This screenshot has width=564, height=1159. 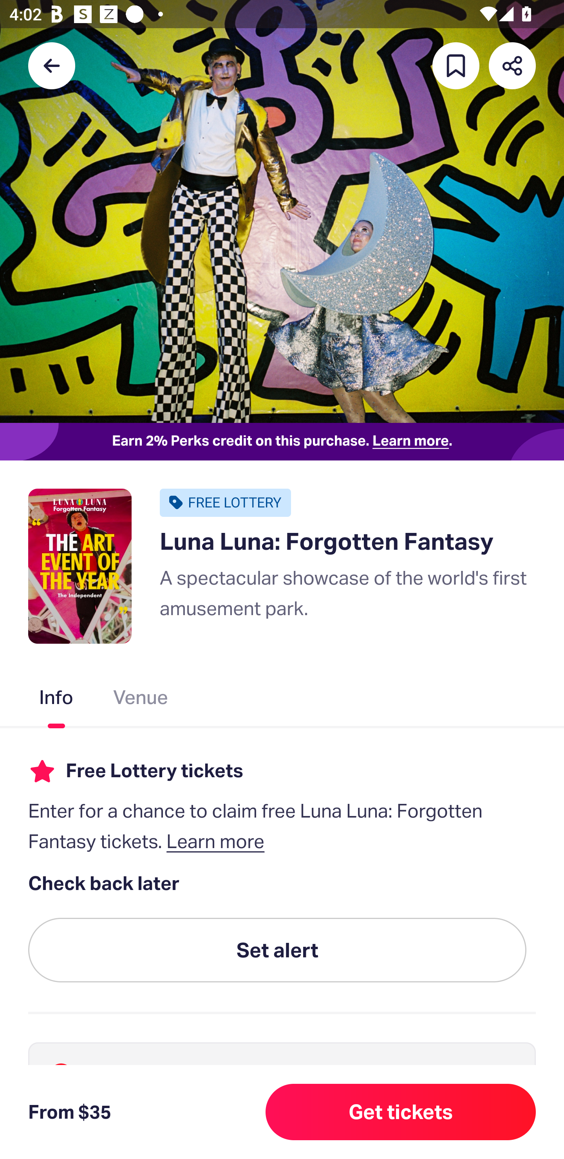 What do you see at coordinates (277, 951) in the screenshot?
I see `Set alert` at bounding box center [277, 951].